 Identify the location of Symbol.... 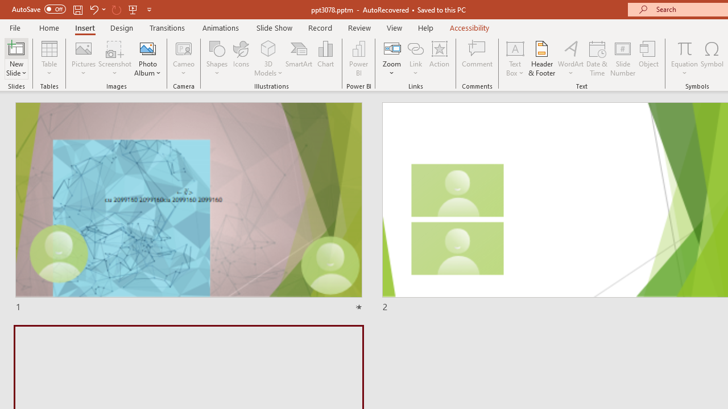
(712, 58).